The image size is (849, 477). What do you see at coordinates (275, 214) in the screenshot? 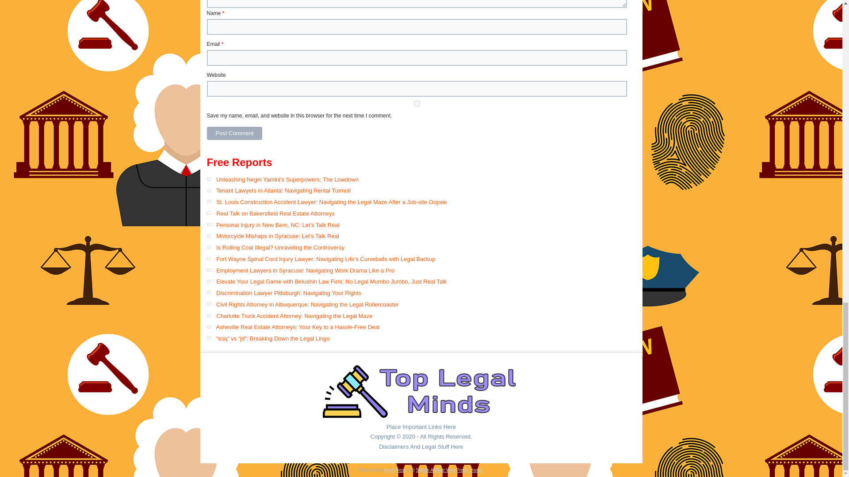
I see `Real Talk on Bakersfield Real Estate Attorneys` at bounding box center [275, 214].